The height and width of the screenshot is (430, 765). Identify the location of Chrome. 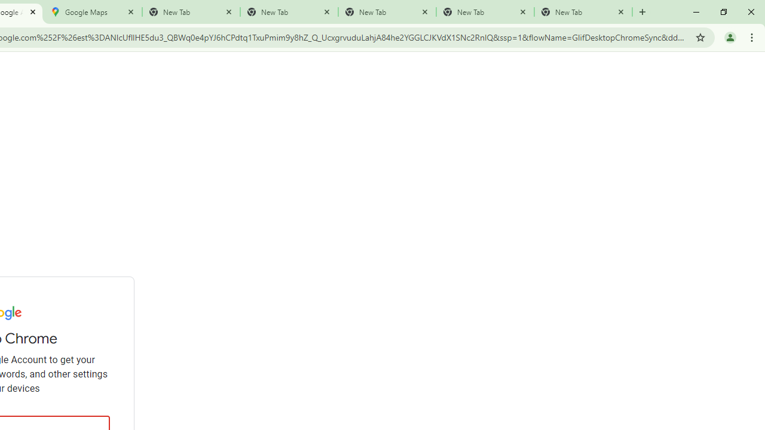
(753, 37).